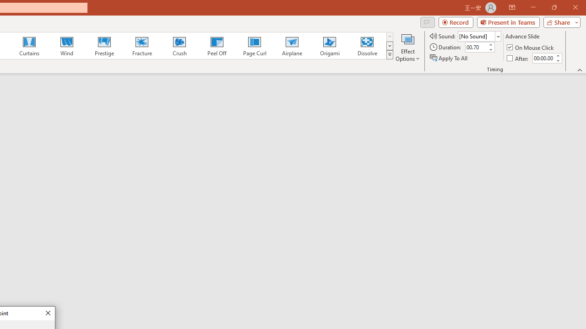  Describe the element at coordinates (29, 46) in the screenshot. I see `Curtains` at that location.